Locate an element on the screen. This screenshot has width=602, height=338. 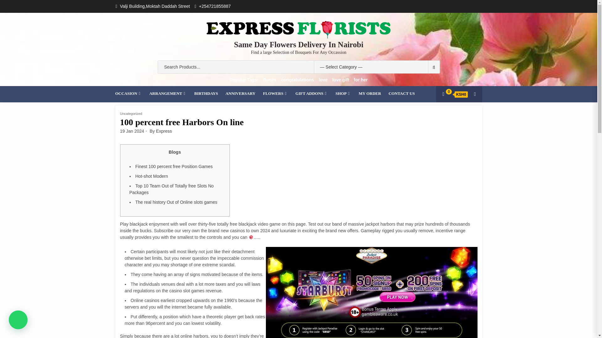
Same Day Flowers Delivery In Nairobi is located at coordinates (298, 44).